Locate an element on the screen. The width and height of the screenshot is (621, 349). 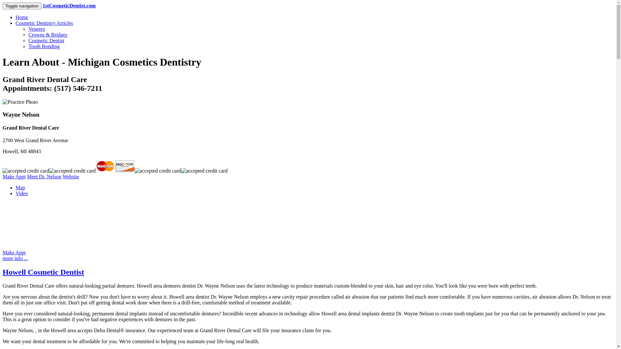
my title is located at coordinates (105, 166).